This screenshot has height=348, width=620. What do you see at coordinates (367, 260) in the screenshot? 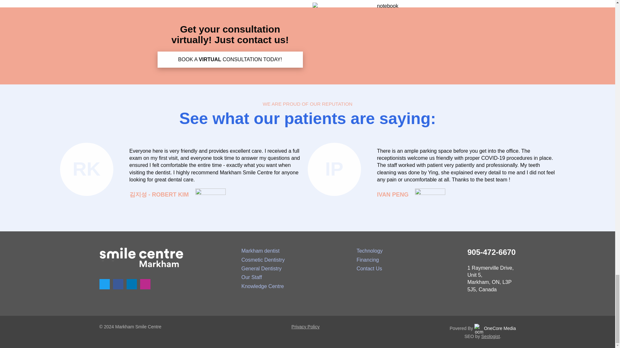
I see `Financing` at bounding box center [367, 260].